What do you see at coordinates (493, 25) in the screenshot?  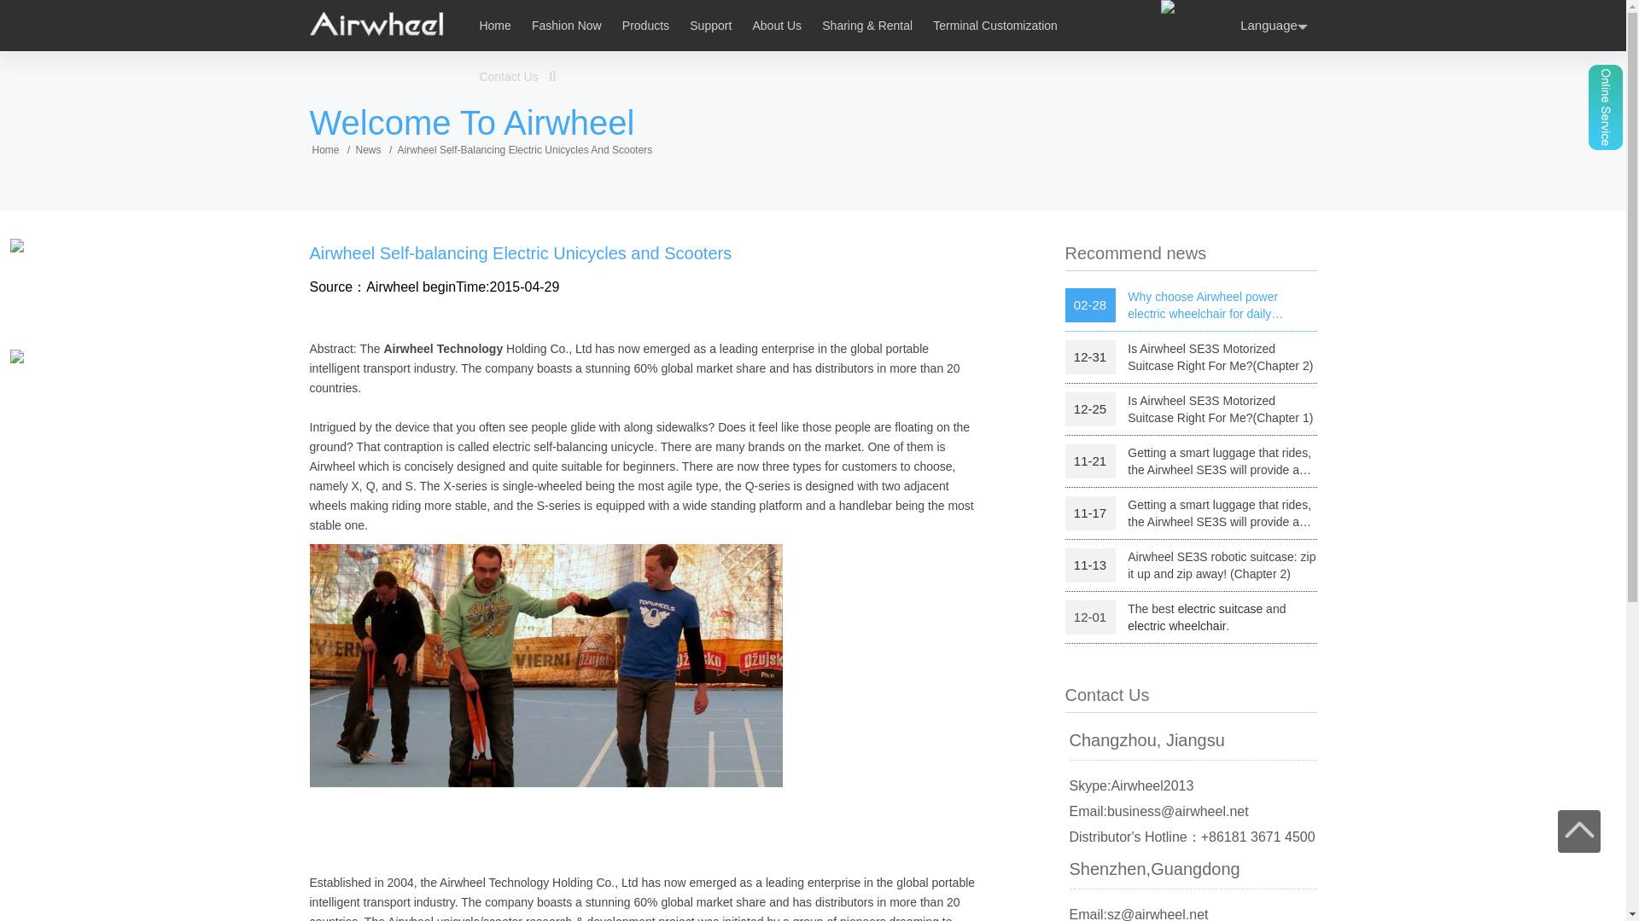 I see `Home` at bounding box center [493, 25].